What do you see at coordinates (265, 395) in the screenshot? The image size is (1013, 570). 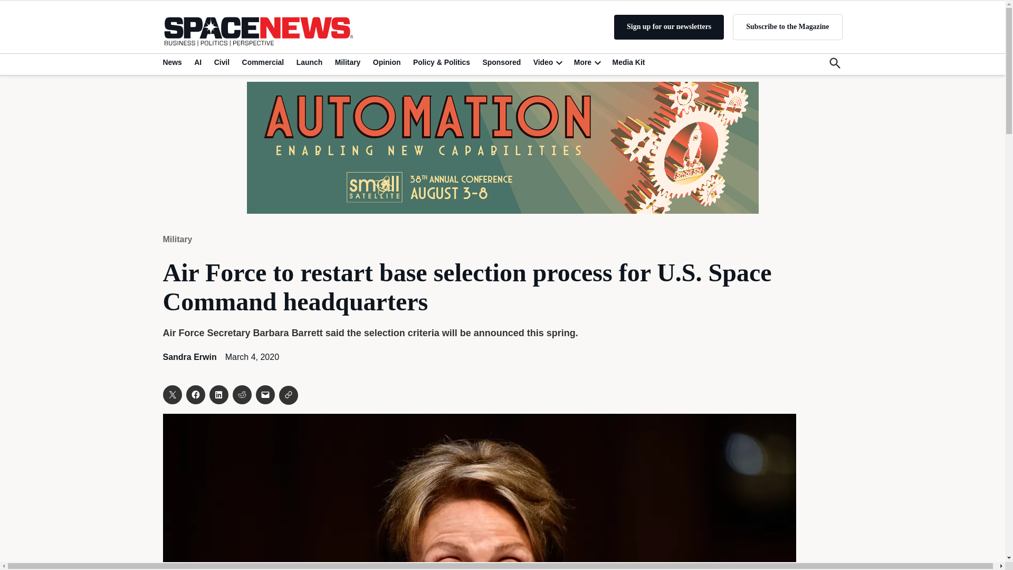 I see `Click to email a link to a friend` at bounding box center [265, 395].